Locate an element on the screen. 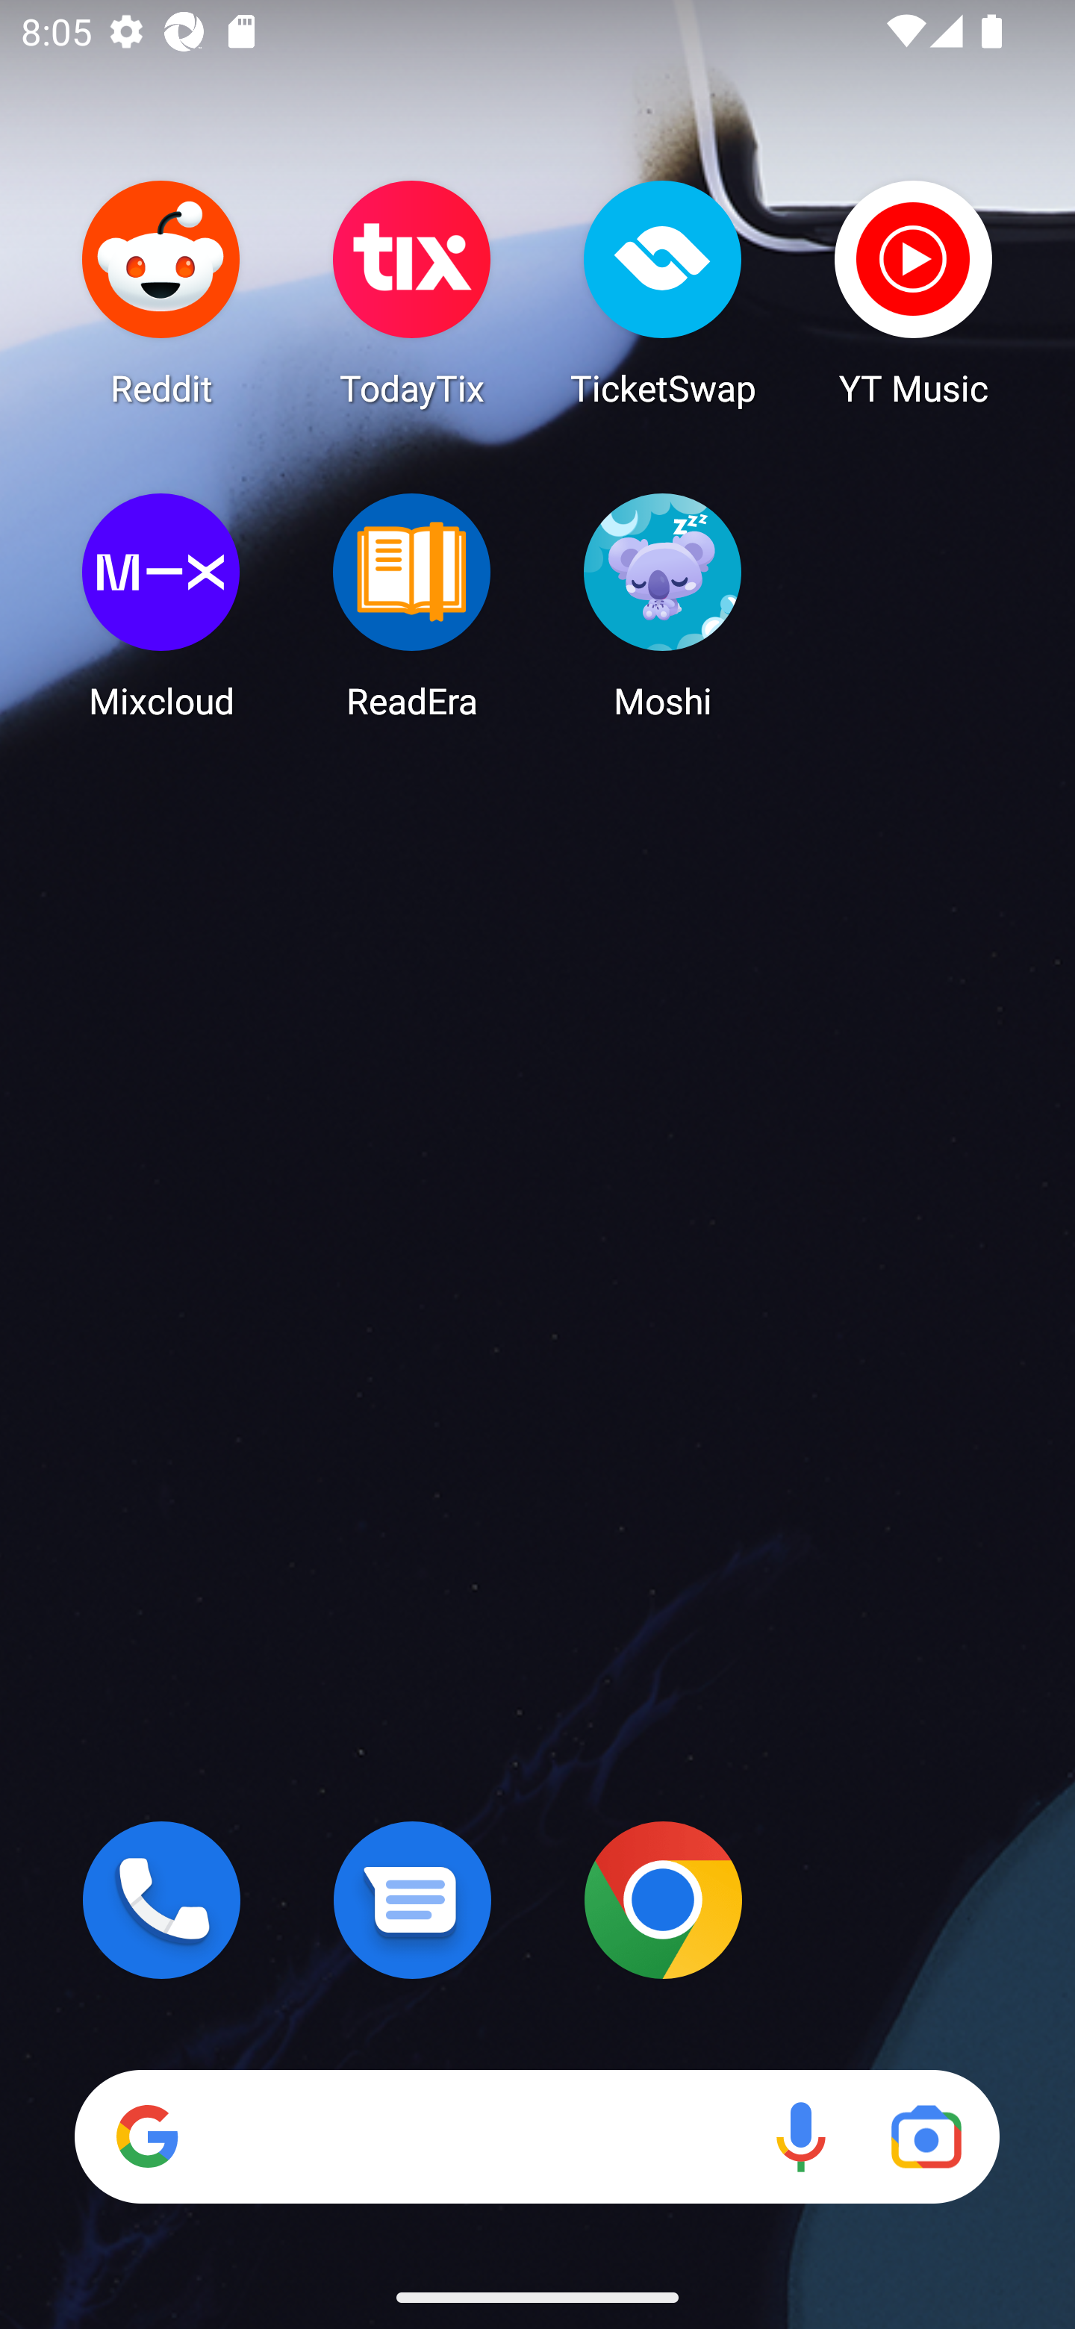  Messages is located at coordinates (412, 1900).